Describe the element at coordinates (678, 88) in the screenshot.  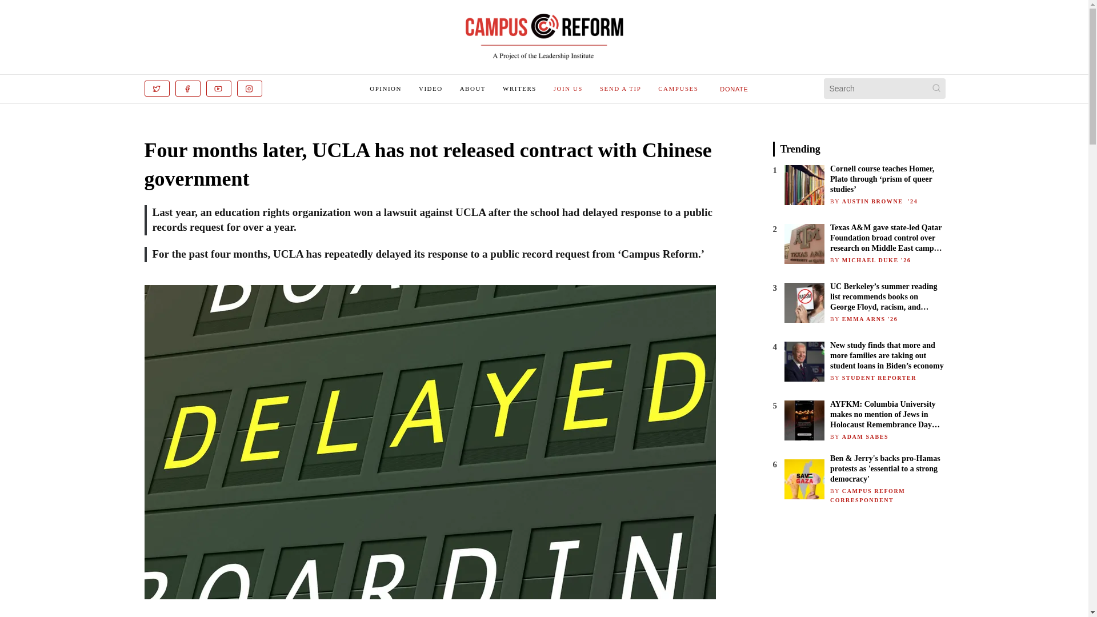
I see `CAMPUSES` at that location.